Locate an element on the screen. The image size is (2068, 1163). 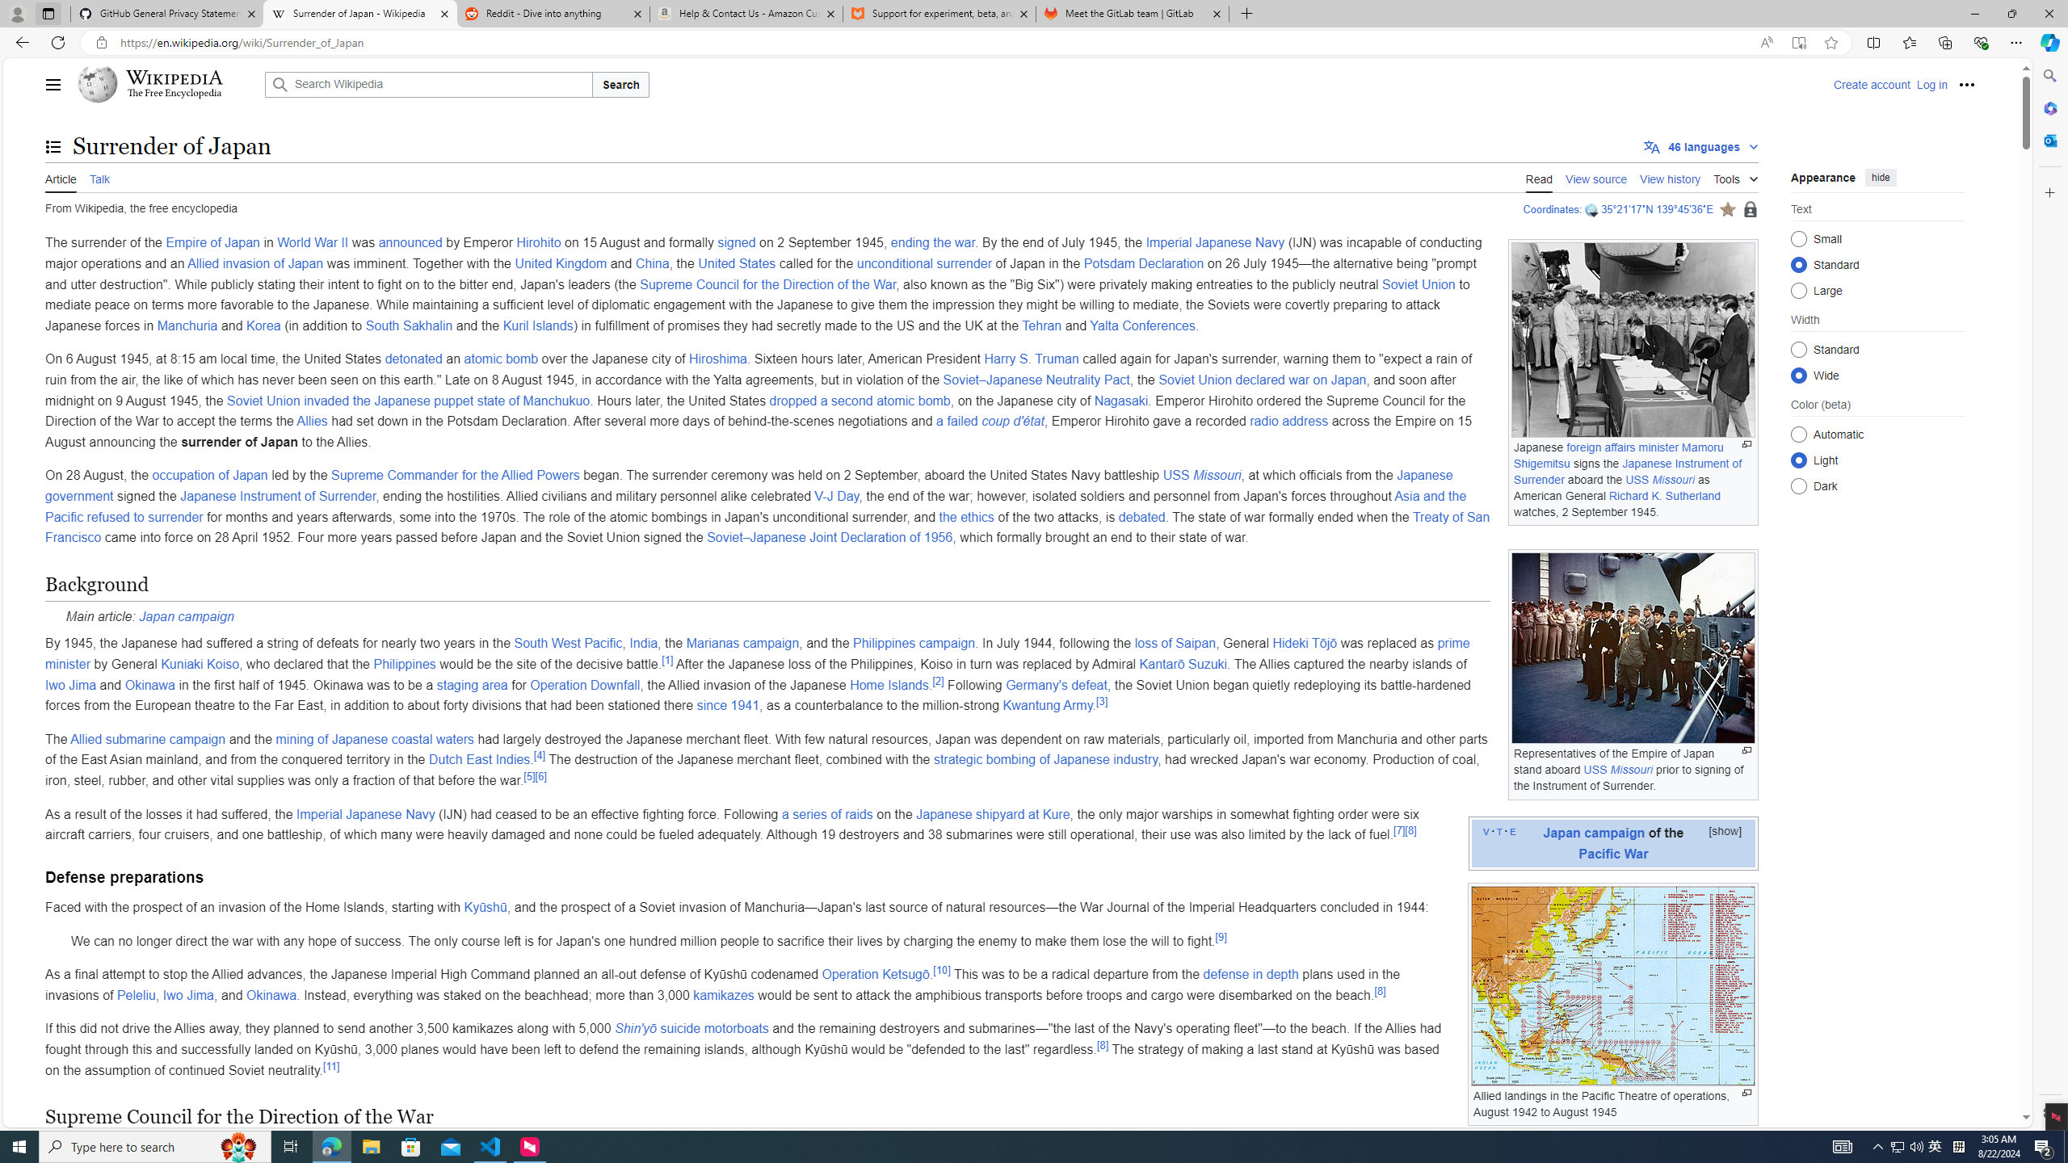
Toggle the table of contents is located at coordinates (53, 147).